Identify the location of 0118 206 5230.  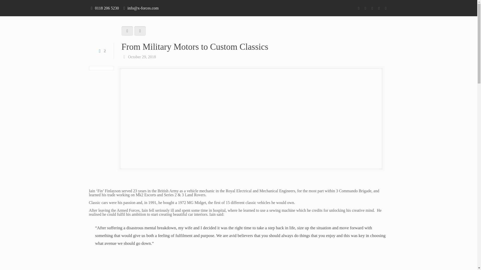
(107, 8).